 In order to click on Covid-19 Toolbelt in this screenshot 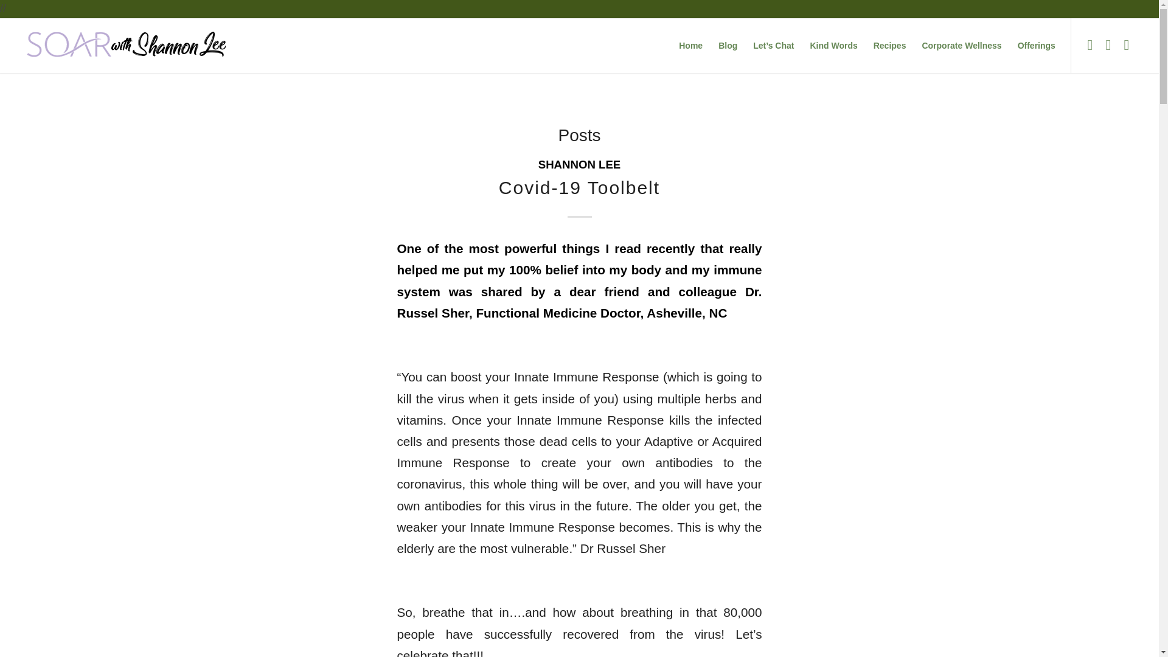, I will do `click(579, 187)`.